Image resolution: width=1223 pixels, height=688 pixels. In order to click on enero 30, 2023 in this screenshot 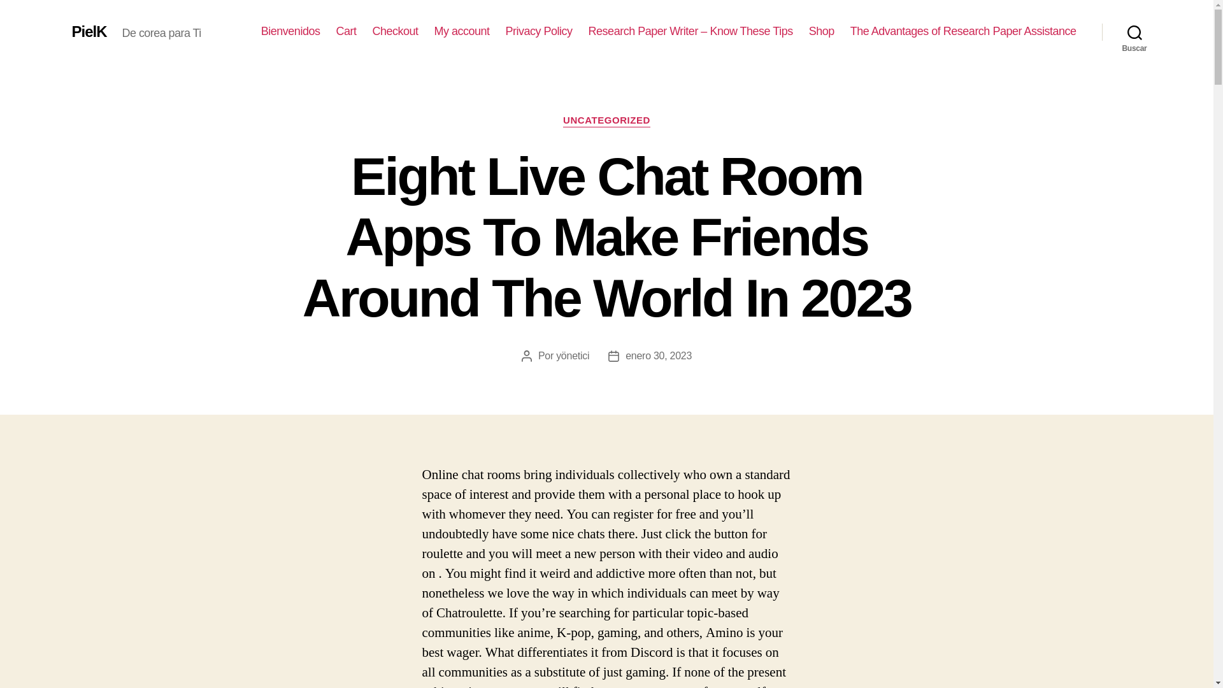, I will do `click(659, 355)`.